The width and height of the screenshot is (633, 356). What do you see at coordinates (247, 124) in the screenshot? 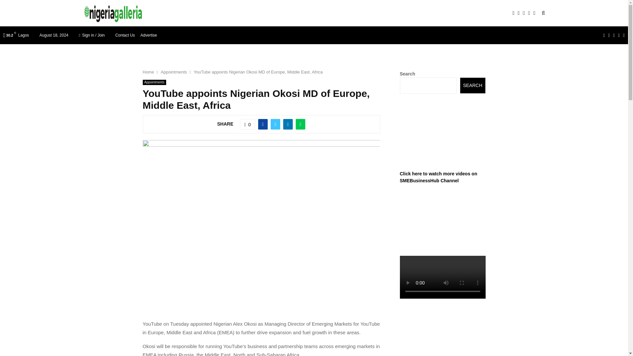
I see `0` at bounding box center [247, 124].